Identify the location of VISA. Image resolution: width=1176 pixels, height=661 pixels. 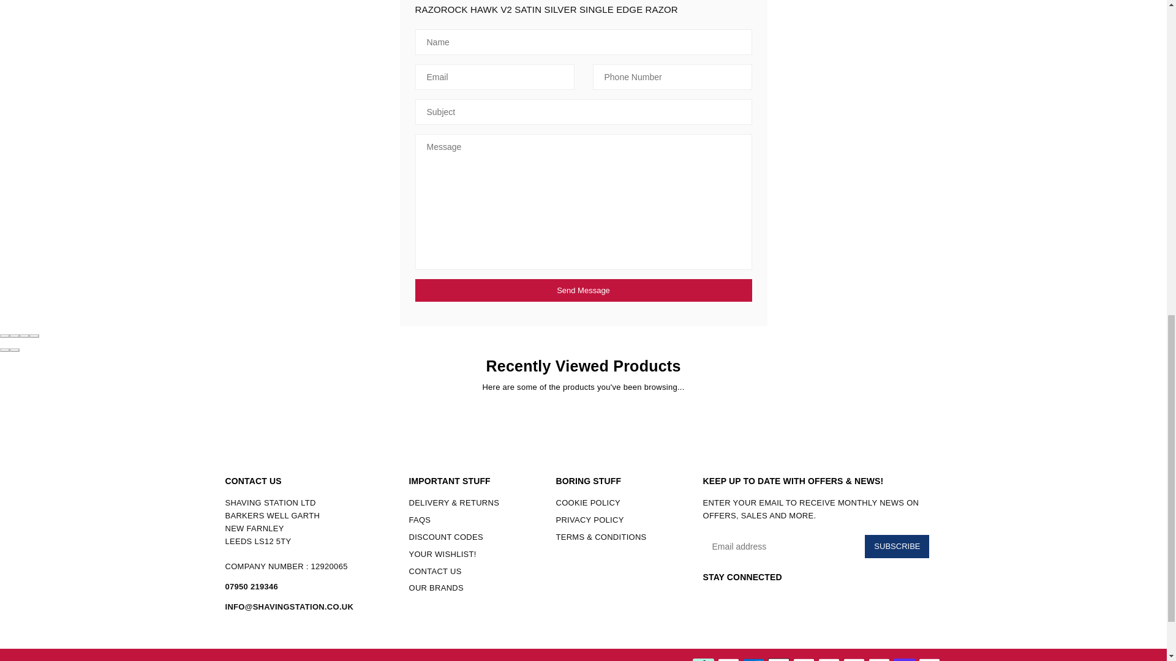
(929, 659).